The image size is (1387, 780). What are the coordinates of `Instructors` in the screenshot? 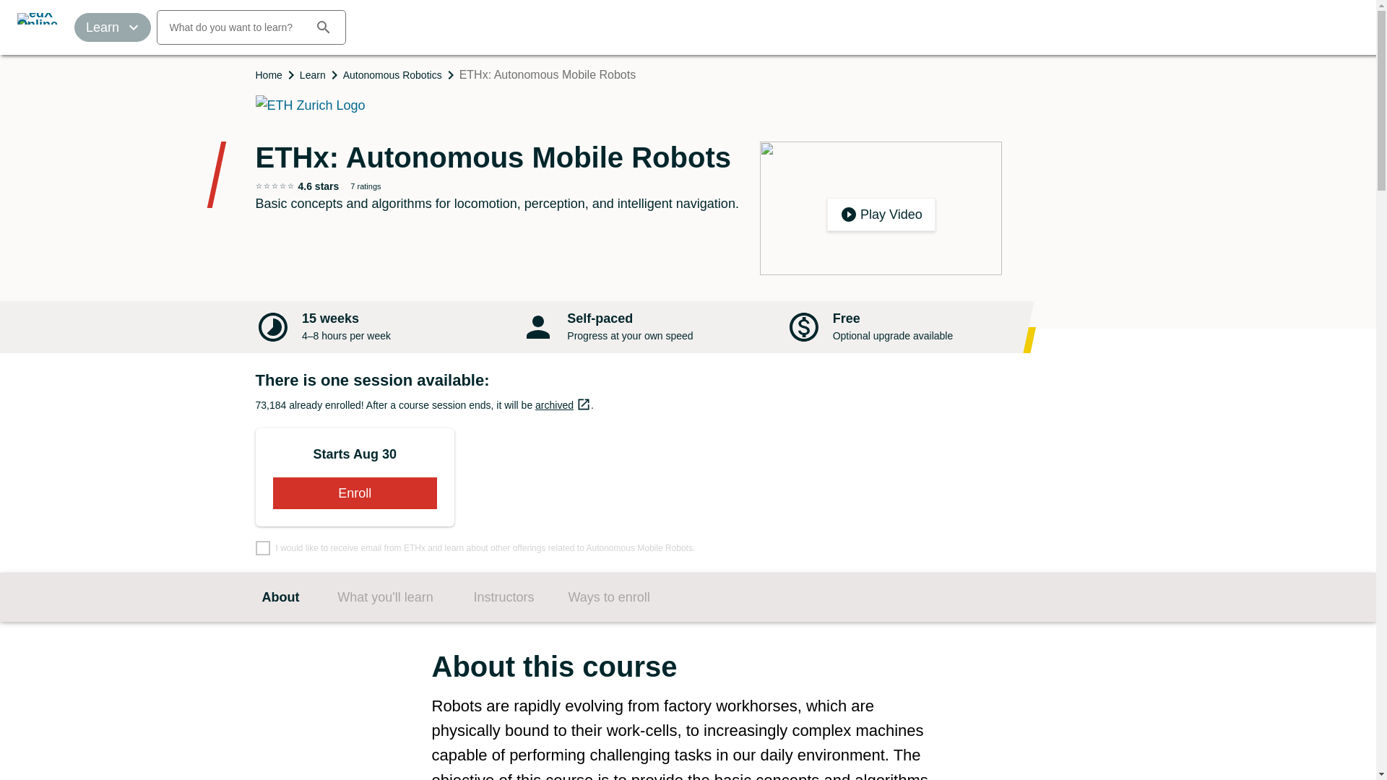 It's located at (504, 597).